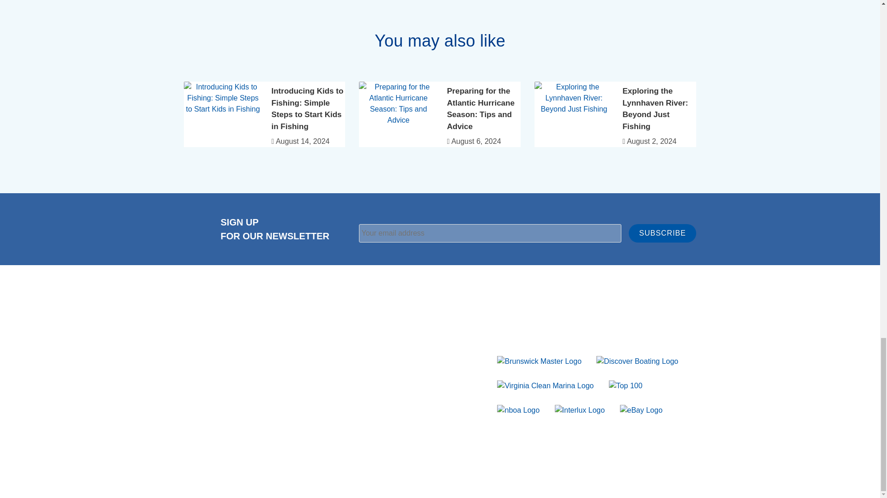 The image size is (887, 498). Describe the element at coordinates (626, 385) in the screenshot. I see `Top 100` at that location.